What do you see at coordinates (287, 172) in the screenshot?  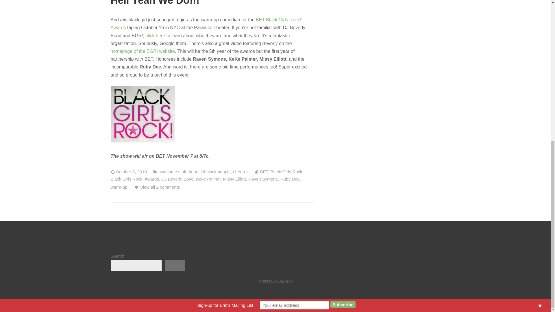 I see `Black Girls Rock!` at bounding box center [287, 172].